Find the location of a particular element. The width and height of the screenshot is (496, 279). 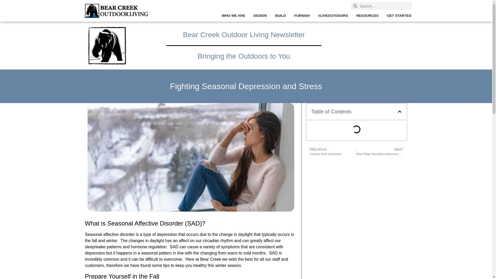

GET STARTED is located at coordinates (399, 16).